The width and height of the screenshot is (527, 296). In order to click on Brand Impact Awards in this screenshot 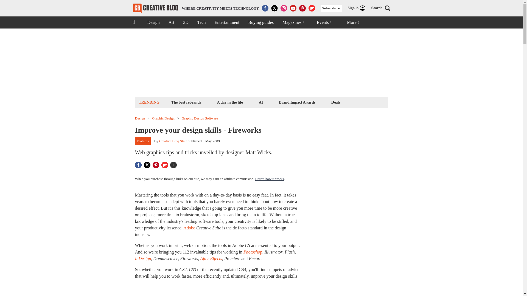, I will do `click(297, 102)`.